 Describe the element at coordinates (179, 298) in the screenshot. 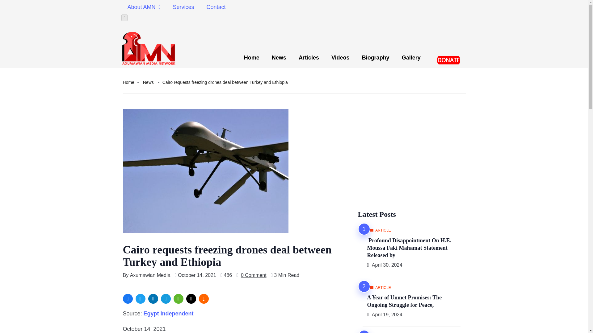

I see `WhatsApp` at that location.